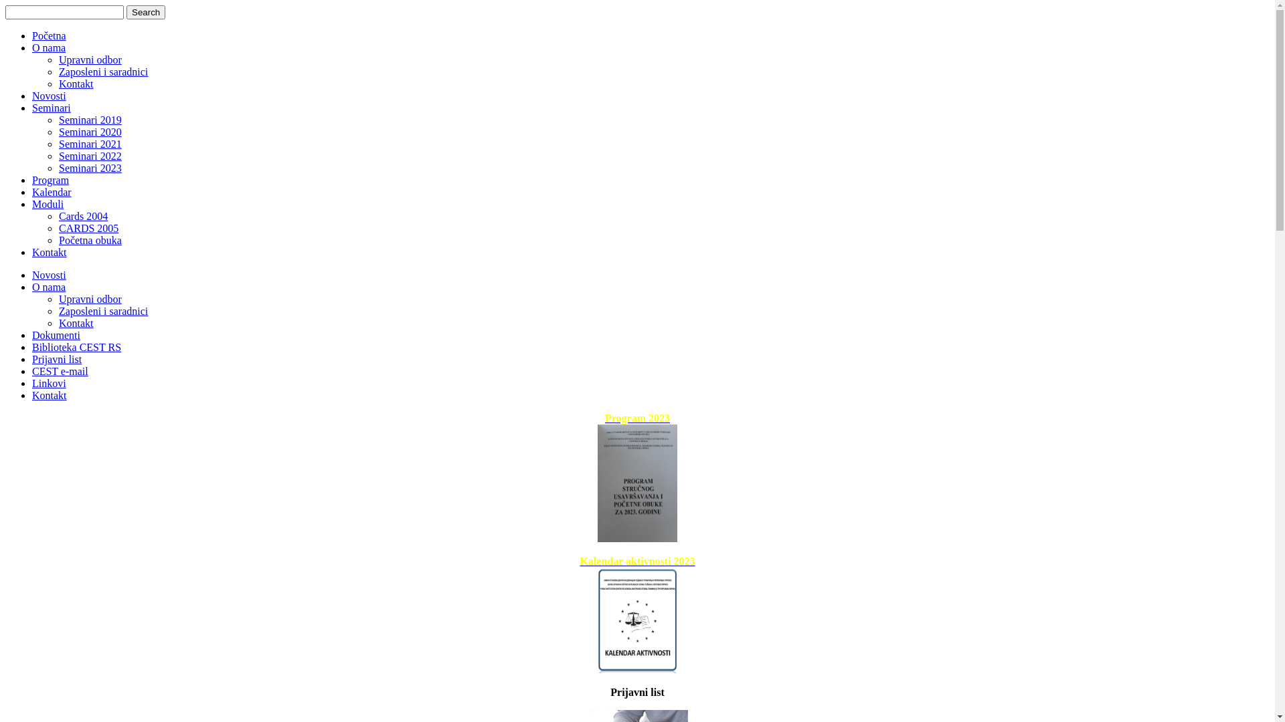  Describe the element at coordinates (50, 253) in the screenshot. I see `Kontakt` at that location.